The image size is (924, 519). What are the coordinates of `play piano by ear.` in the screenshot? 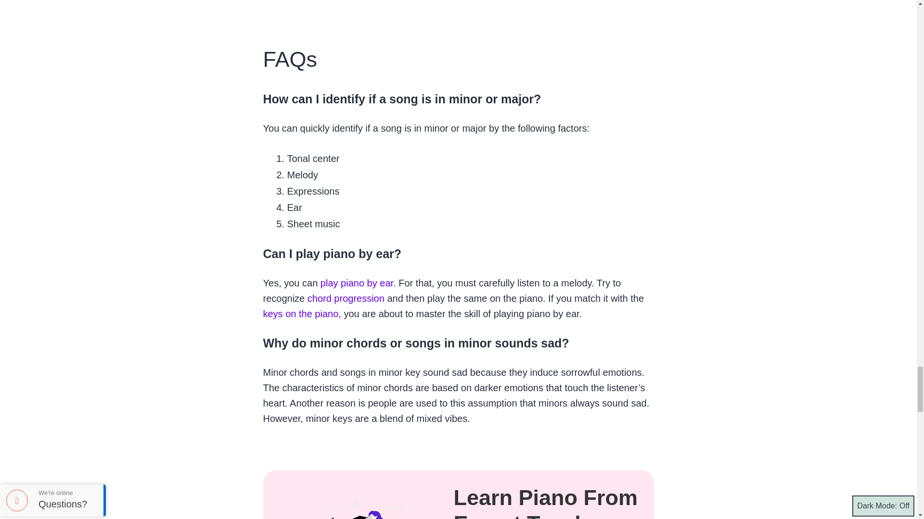 It's located at (356, 283).